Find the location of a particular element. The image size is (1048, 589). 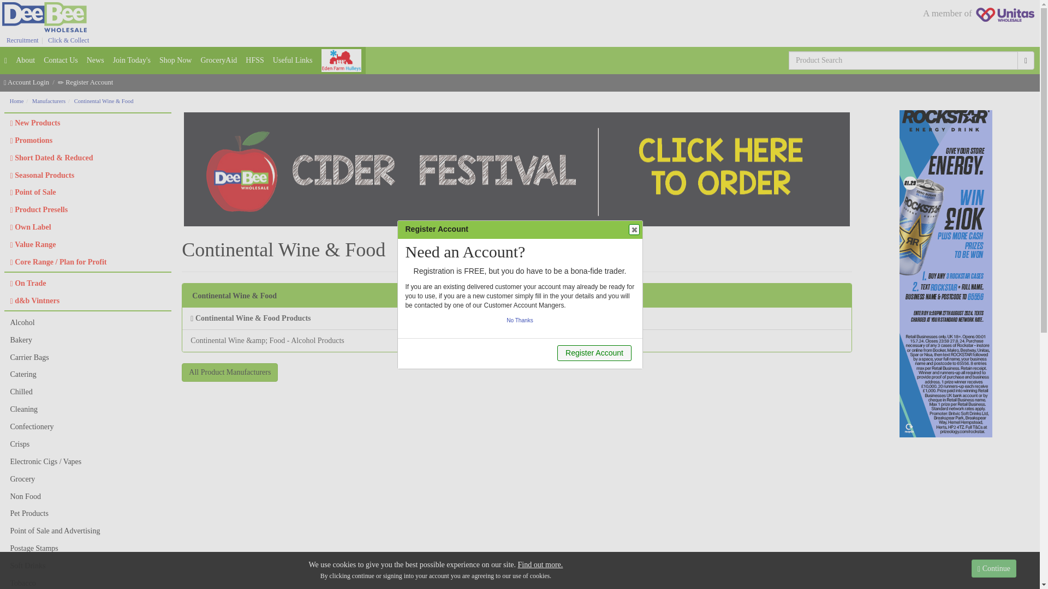

Own Label is located at coordinates (88, 227).